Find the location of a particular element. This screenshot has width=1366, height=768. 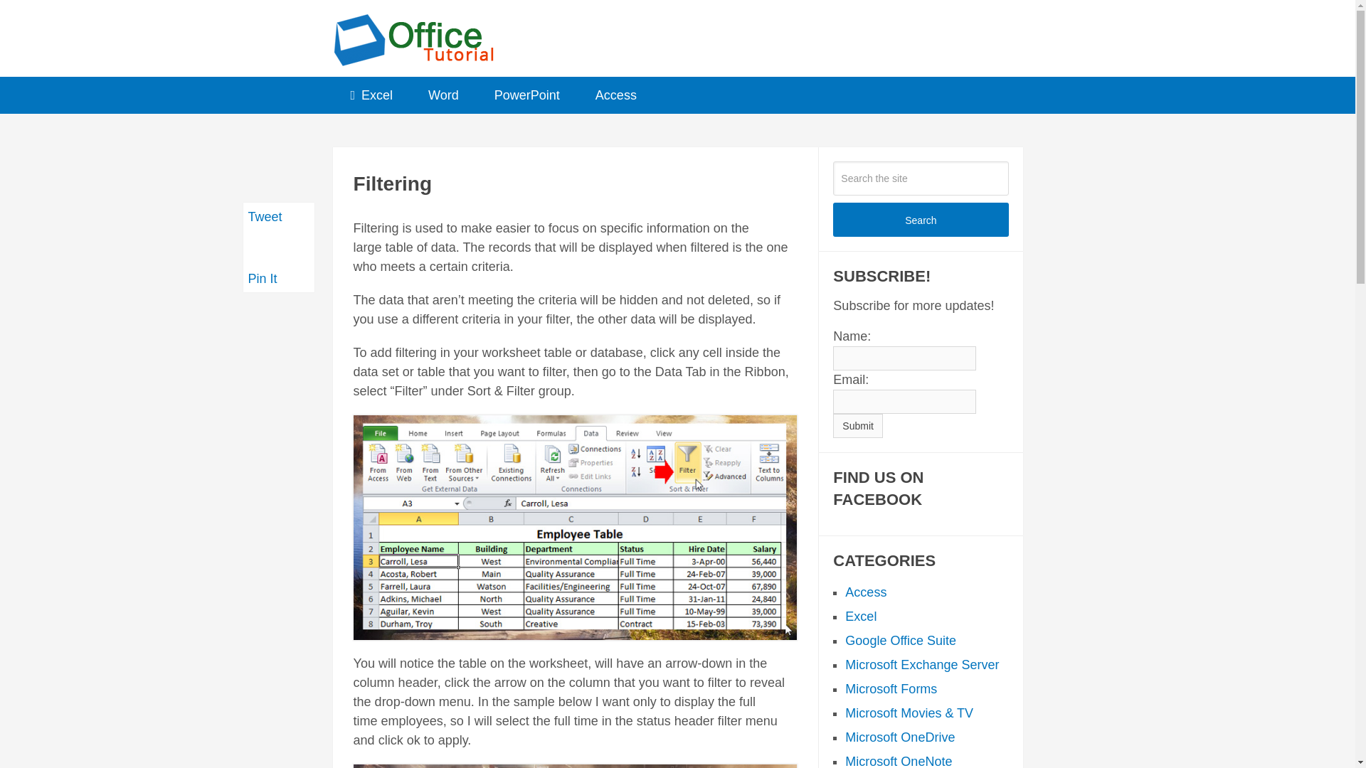

Word is located at coordinates (444, 95).